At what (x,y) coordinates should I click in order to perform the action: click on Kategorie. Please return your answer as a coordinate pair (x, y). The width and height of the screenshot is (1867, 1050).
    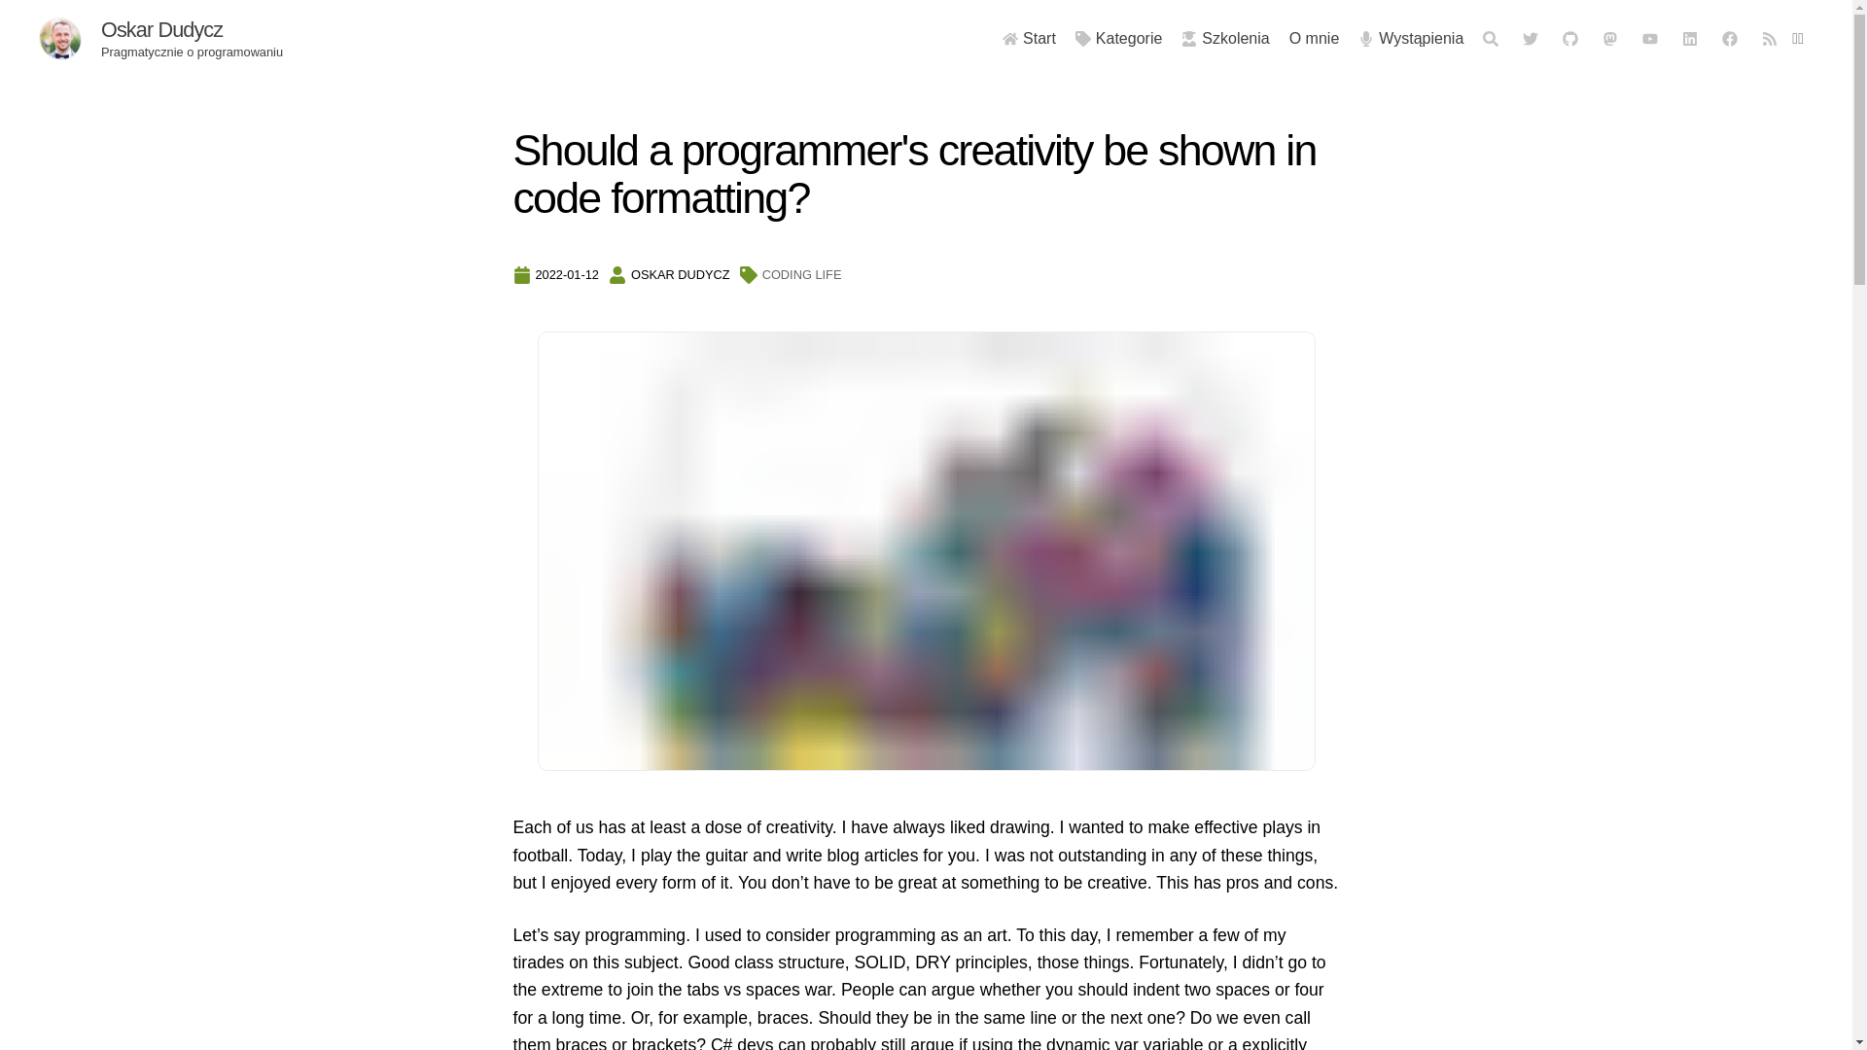
    Looking at the image, I should click on (1118, 39).